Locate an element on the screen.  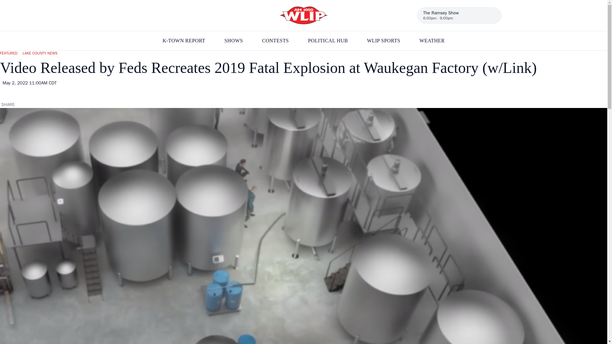
WEATHER is located at coordinates (383, 41).